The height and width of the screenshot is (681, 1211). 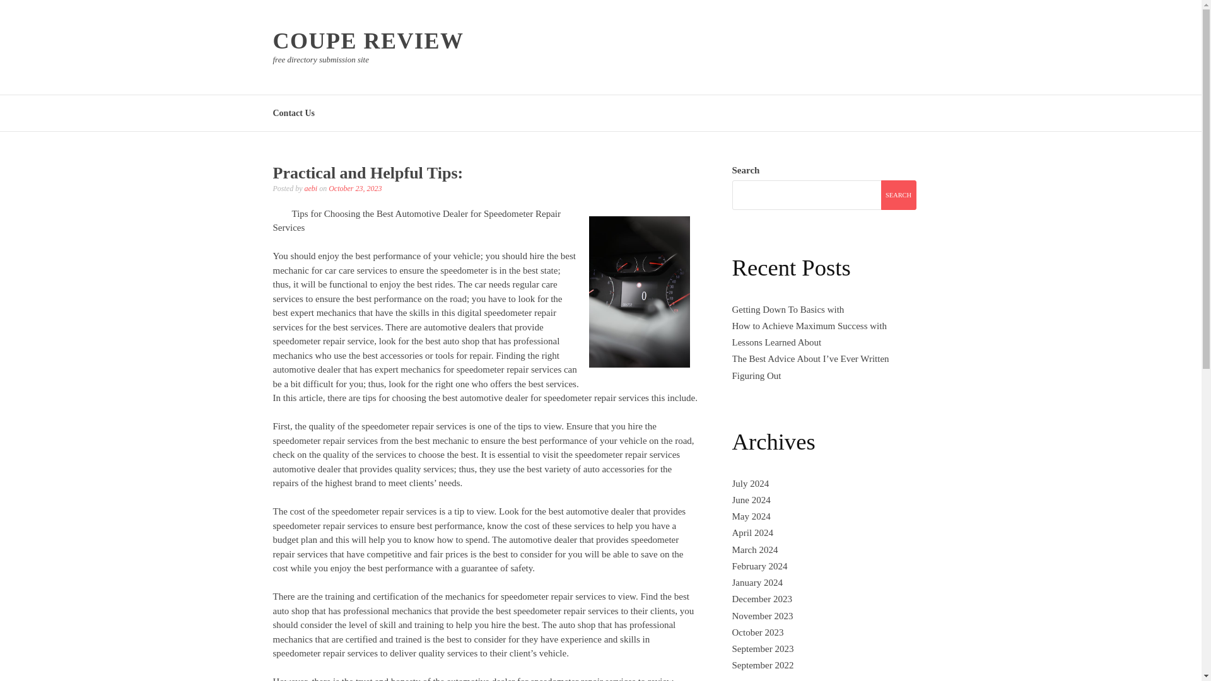 I want to click on February 2024, so click(x=759, y=566).